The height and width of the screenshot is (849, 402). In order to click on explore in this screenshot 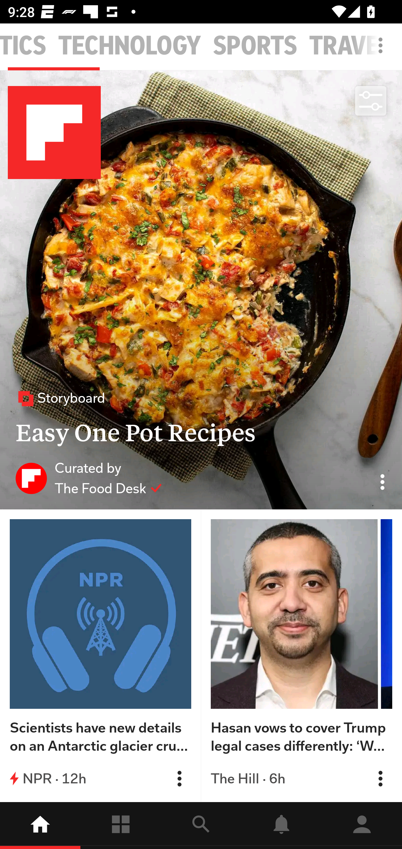, I will do `click(201, 826)`.